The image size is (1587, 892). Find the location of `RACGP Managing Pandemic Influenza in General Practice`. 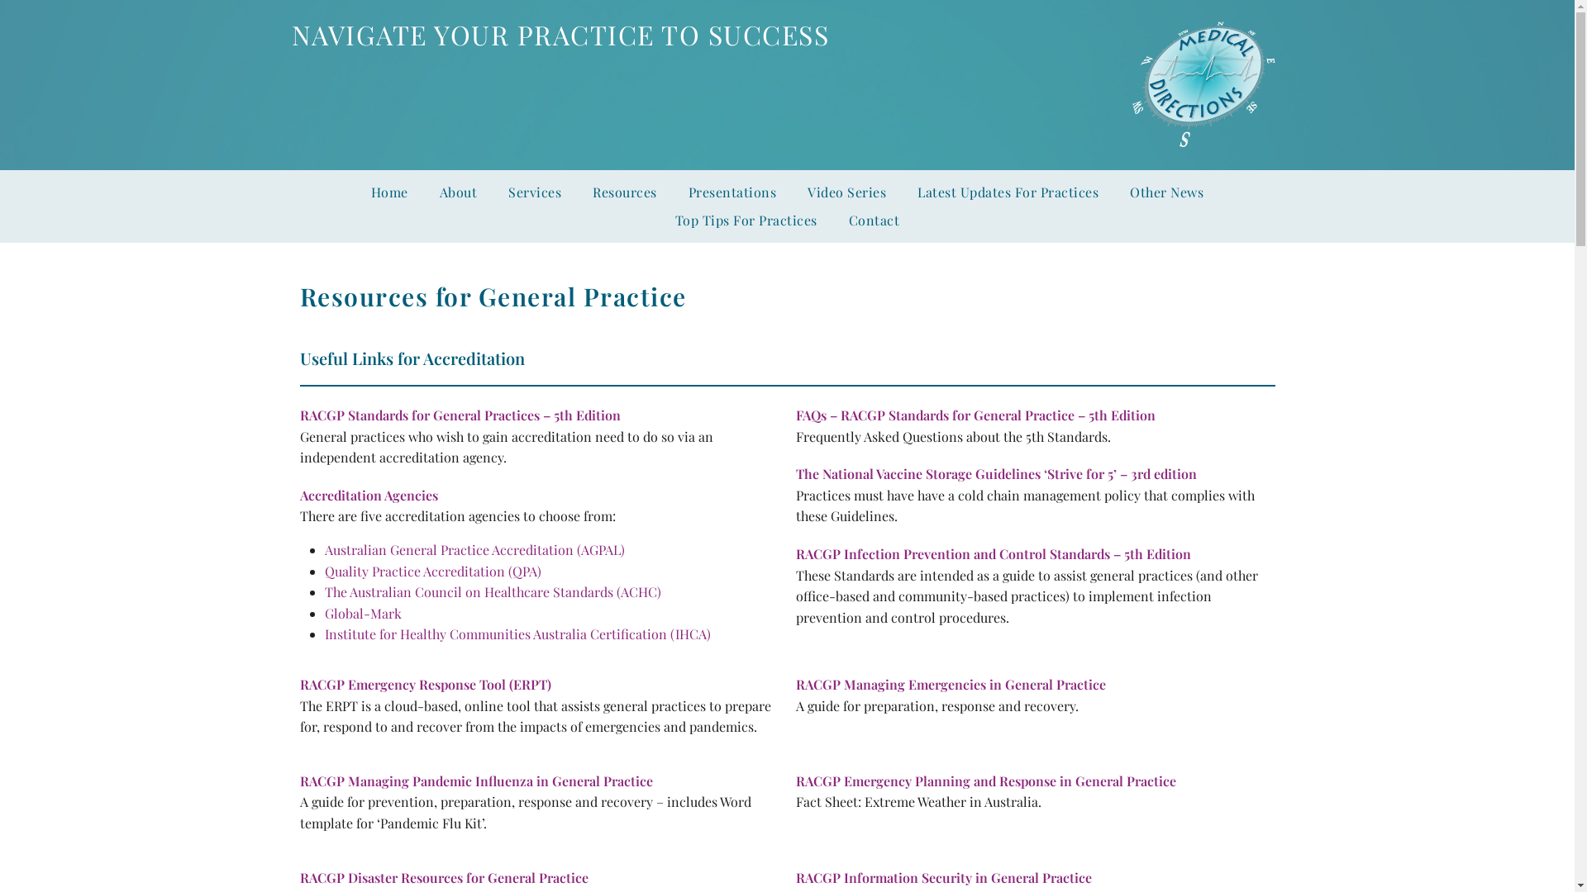

RACGP Managing Pandemic Influenza in General Practice is located at coordinates (476, 781).